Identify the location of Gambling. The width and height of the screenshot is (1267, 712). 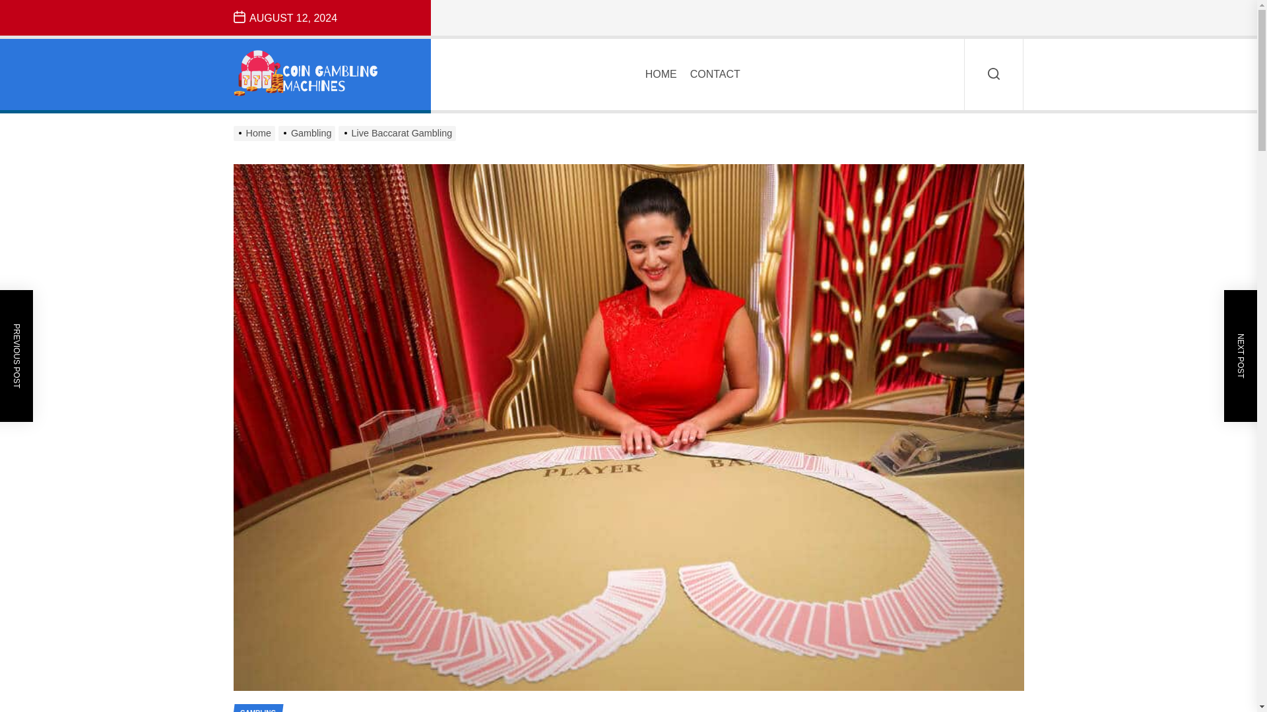
(309, 133).